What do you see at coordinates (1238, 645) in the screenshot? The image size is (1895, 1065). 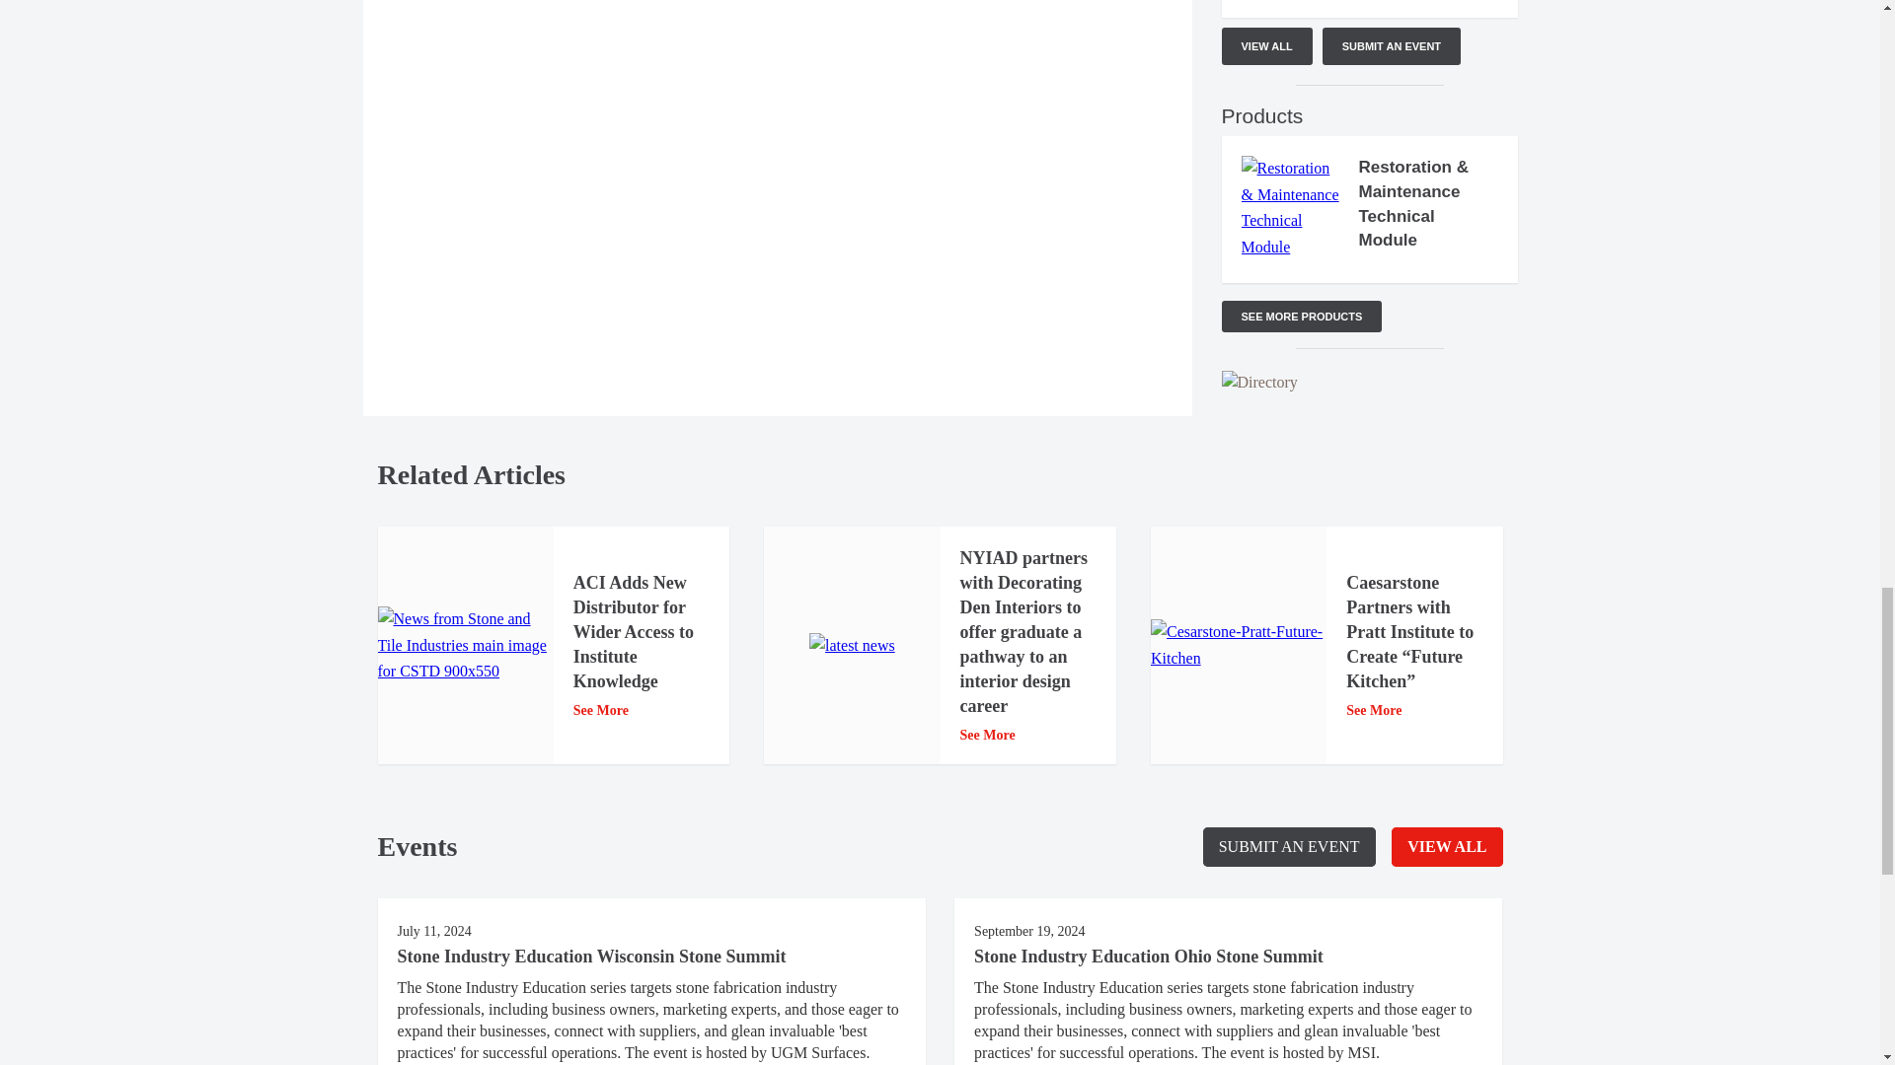 I see `Cesarstone-Pratt-Institute.jpg` at bounding box center [1238, 645].